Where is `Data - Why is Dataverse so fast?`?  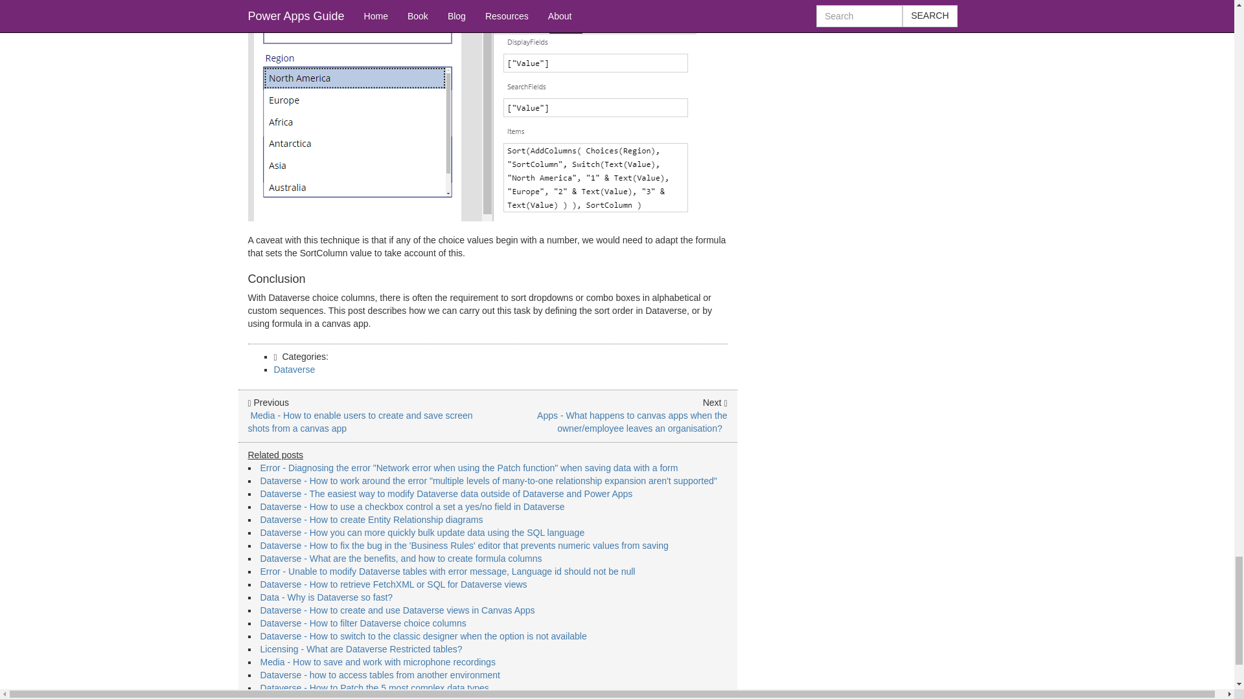 Data - Why is Dataverse so fast? is located at coordinates (327, 597).